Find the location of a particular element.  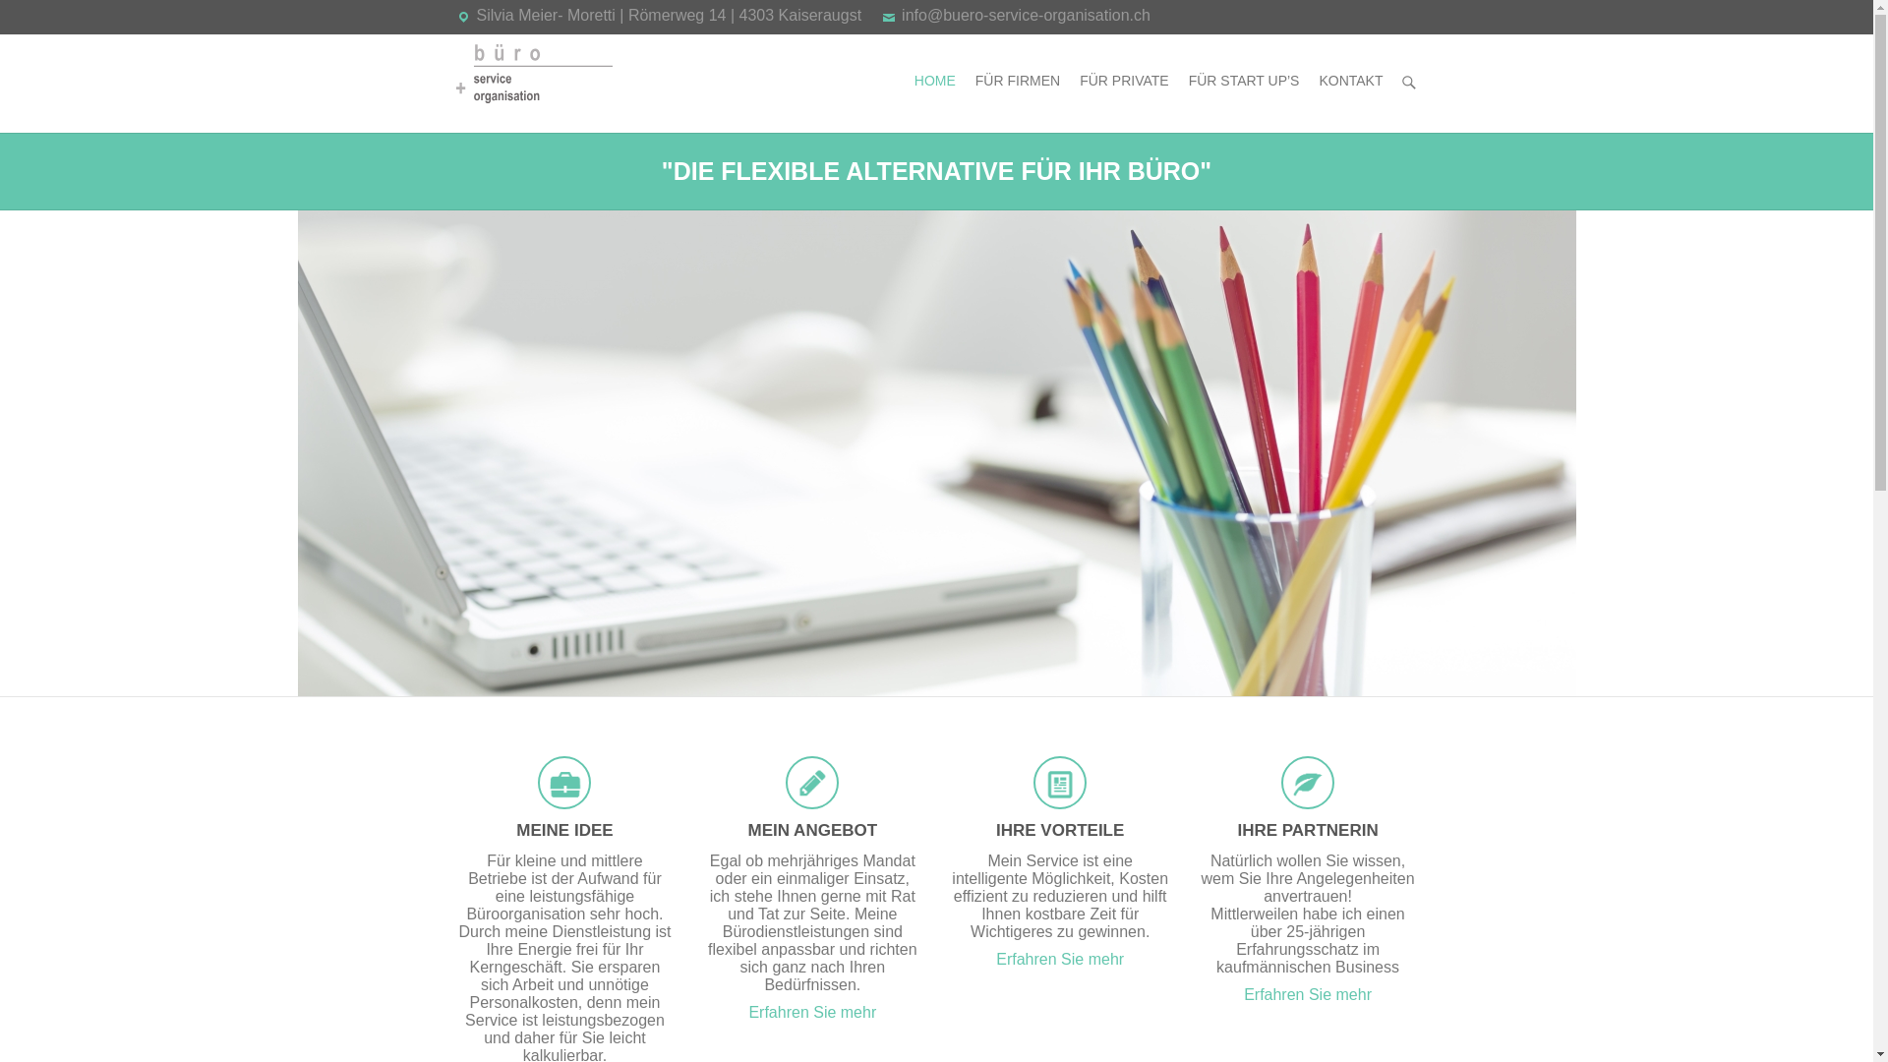

Erfahren Sie mehr is located at coordinates (1308, 995).